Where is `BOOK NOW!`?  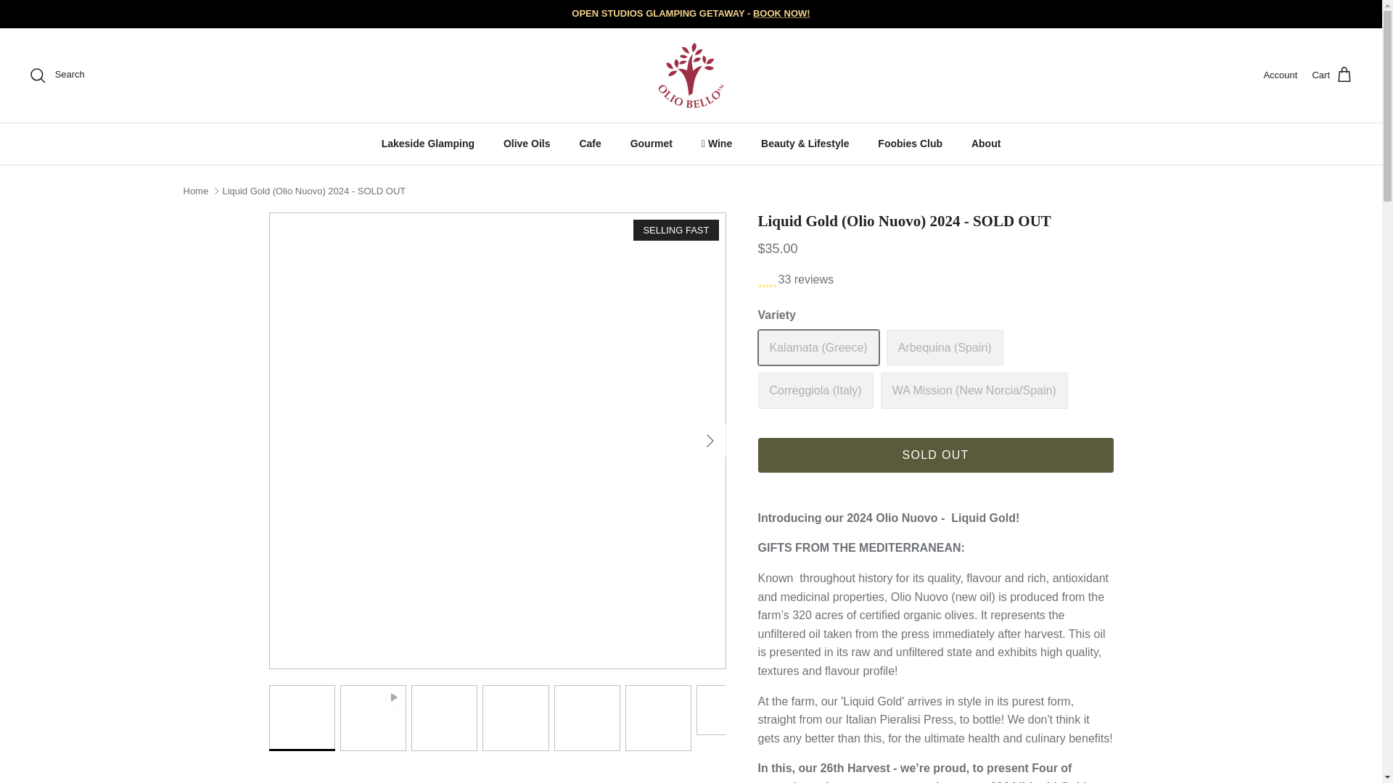
BOOK NOW! is located at coordinates (782, 13).